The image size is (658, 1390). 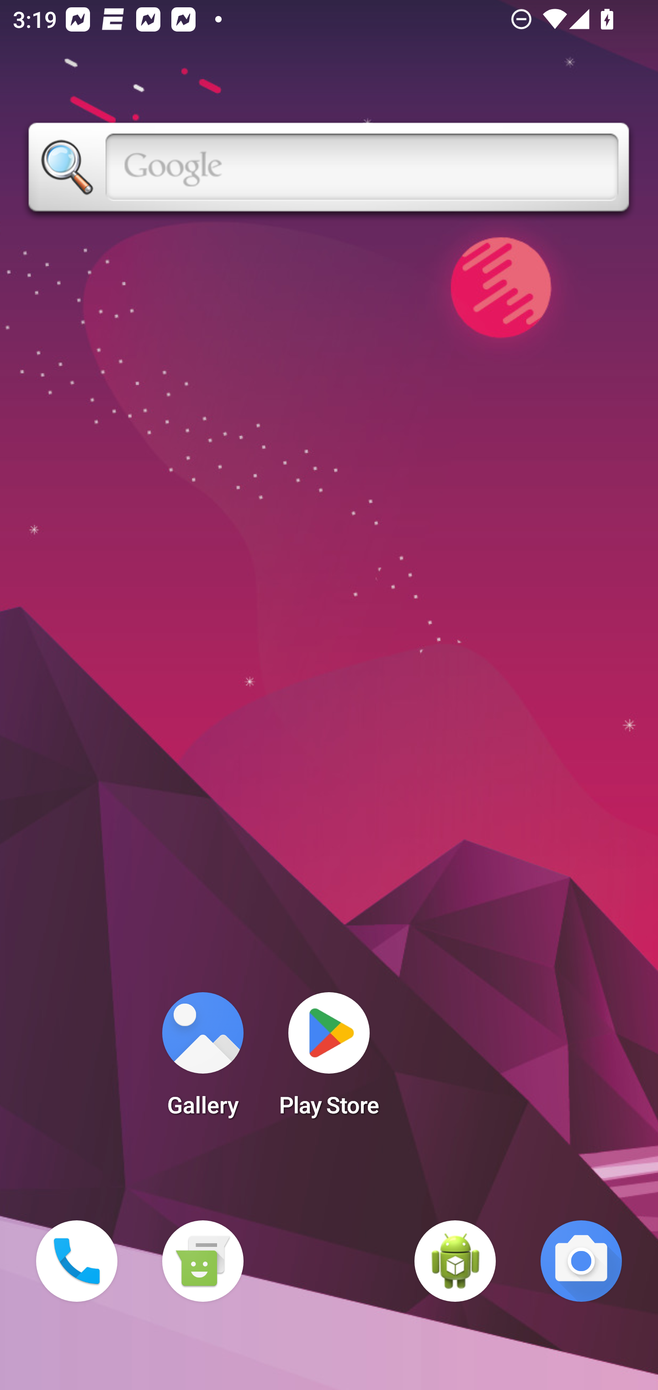 What do you see at coordinates (77, 1261) in the screenshot?
I see `Phone` at bounding box center [77, 1261].